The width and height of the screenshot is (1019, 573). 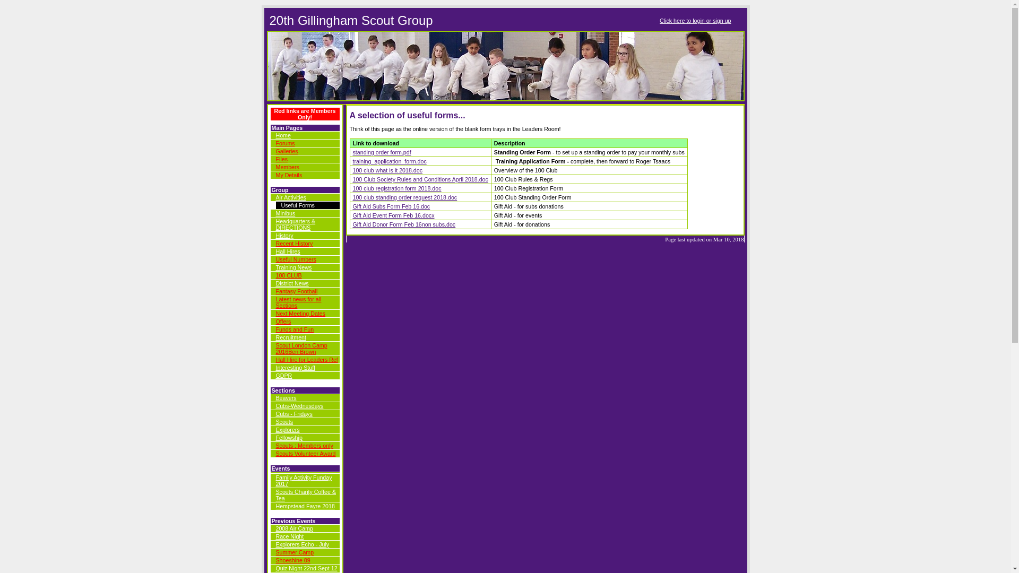 What do you see at coordinates (295, 329) in the screenshot?
I see `Funds and Fun` at bounding box center [295, 329].